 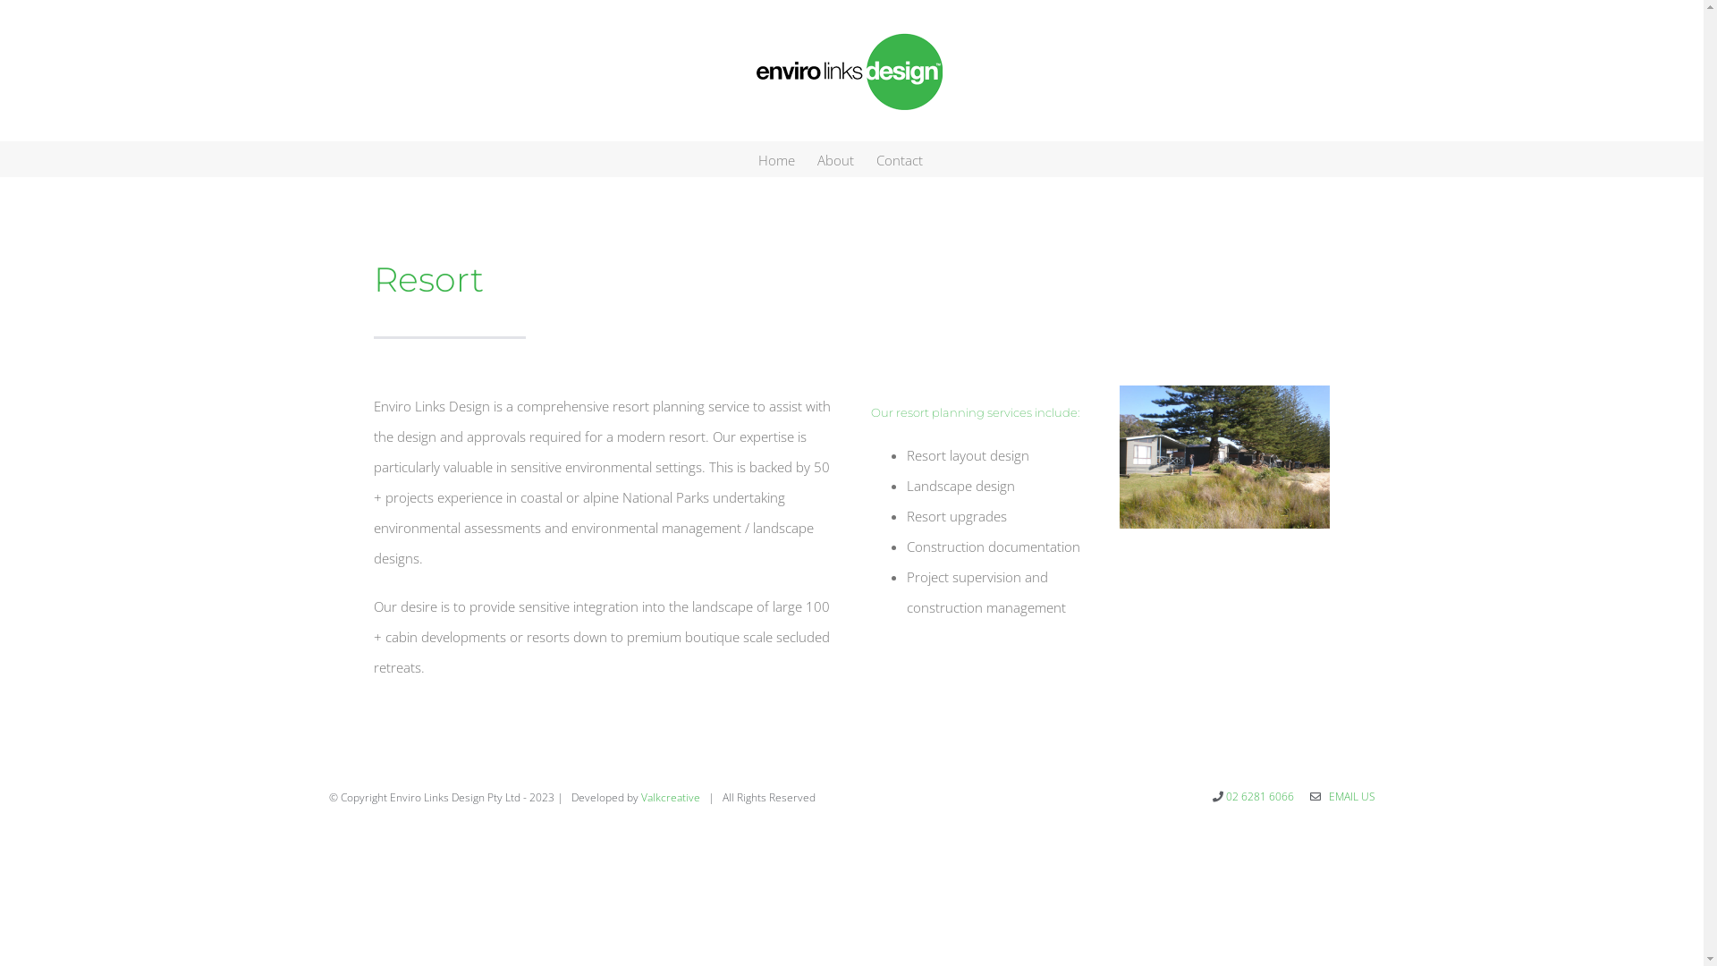 What do you see at coordinates (900, 159) in the screenshot?
I see `Contact` at bounding box center [900, 159].